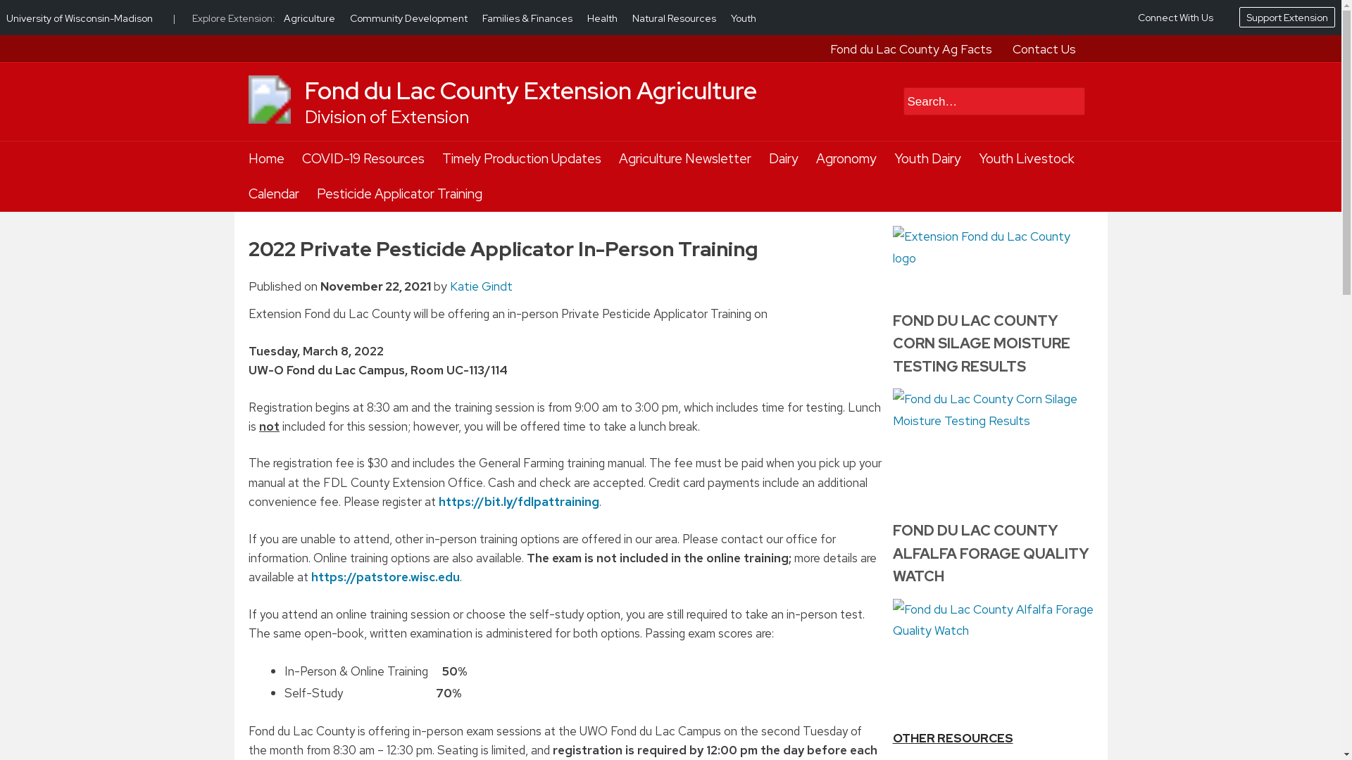 This screenshot has width=1352, height=760. Describe the element at coordinates (1044, 49) in the screenshot. I see `Contact Us` at that location.